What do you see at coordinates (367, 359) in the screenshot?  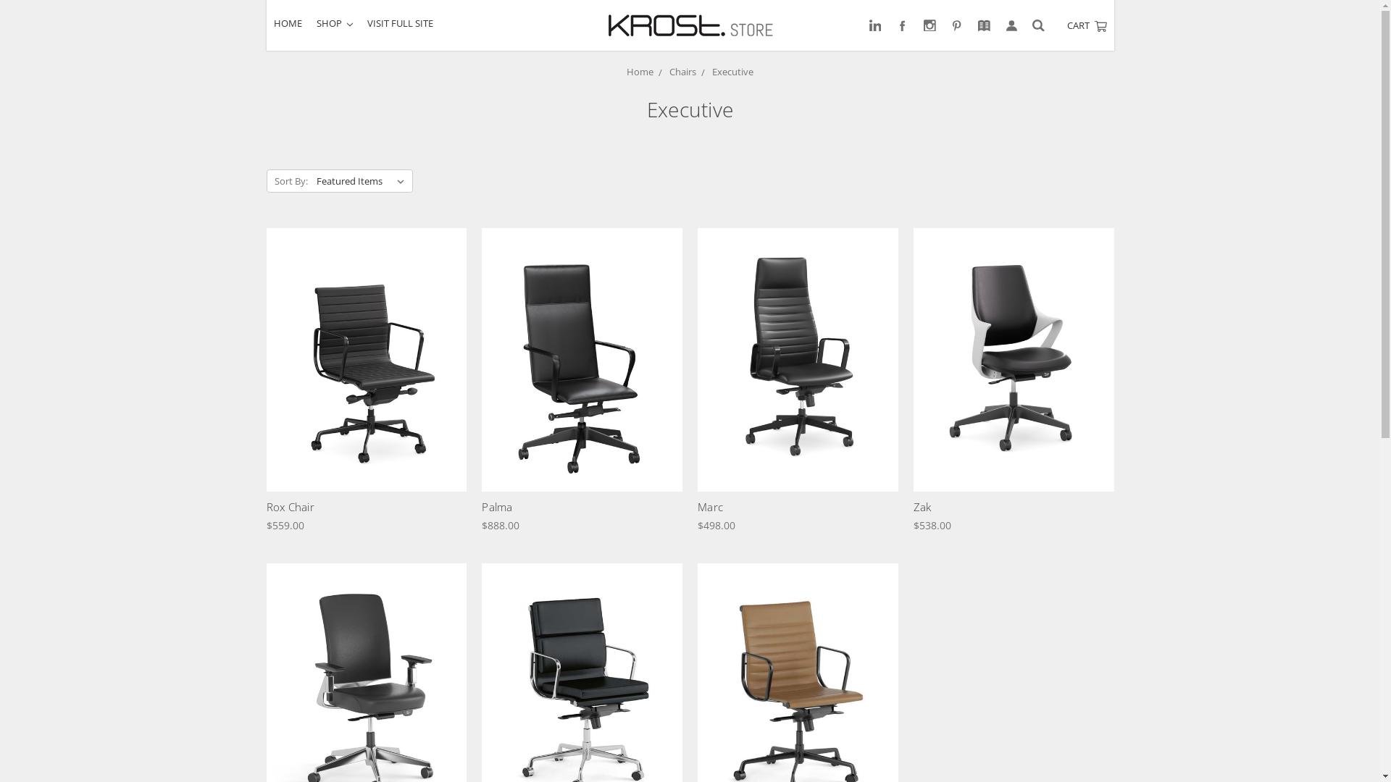 I see `Rox Chair` at bounding box center [367, 359].